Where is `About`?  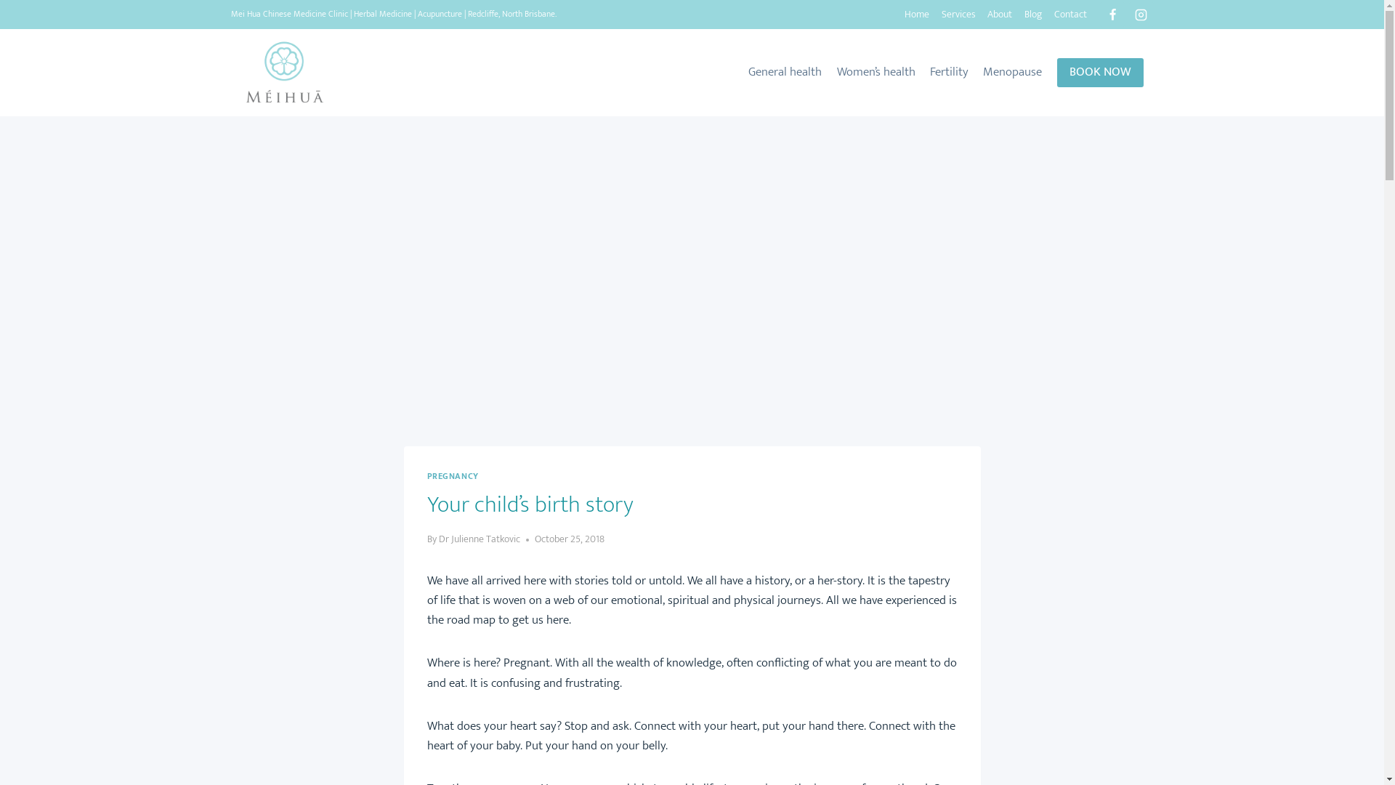
About is located at coordinates (1000, 15).